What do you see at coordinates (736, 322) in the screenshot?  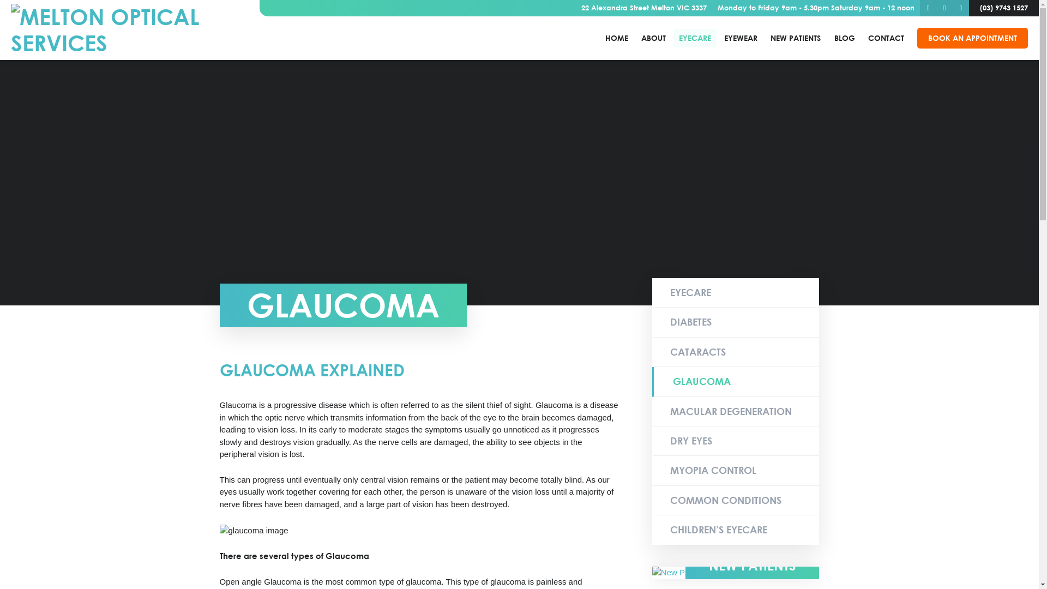 I see `DIABETES` at bounding box center [736, 322].